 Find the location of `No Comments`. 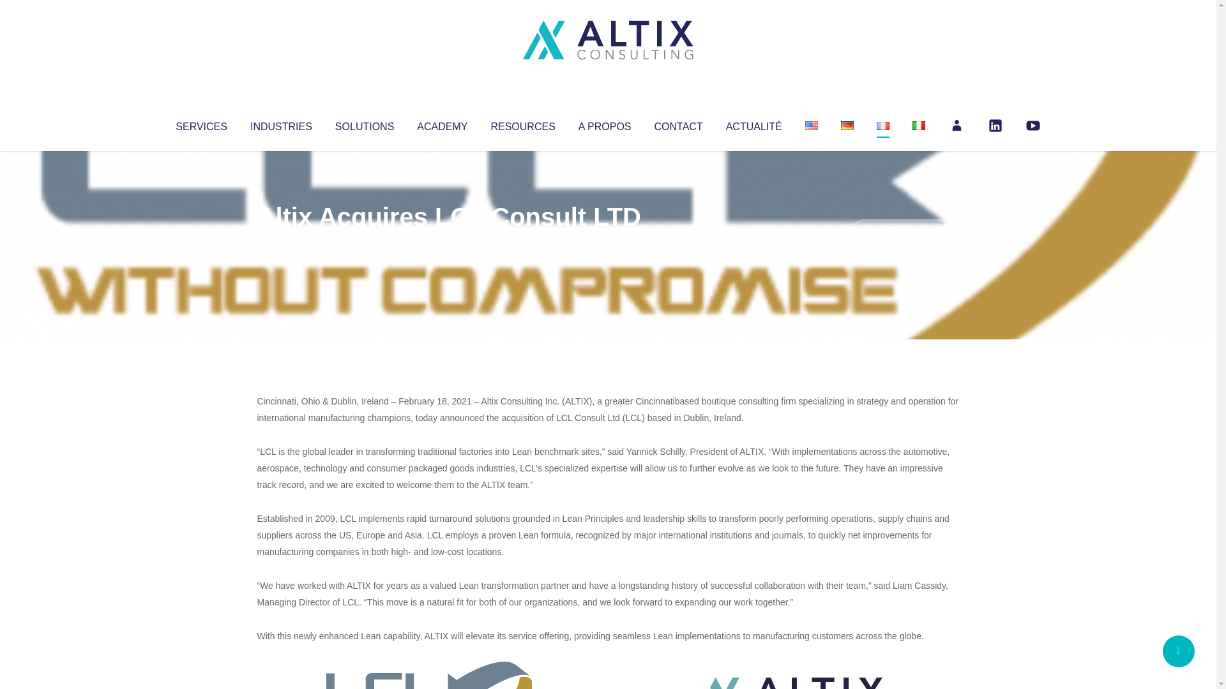

No Comments is located at coordinates (904, 233).